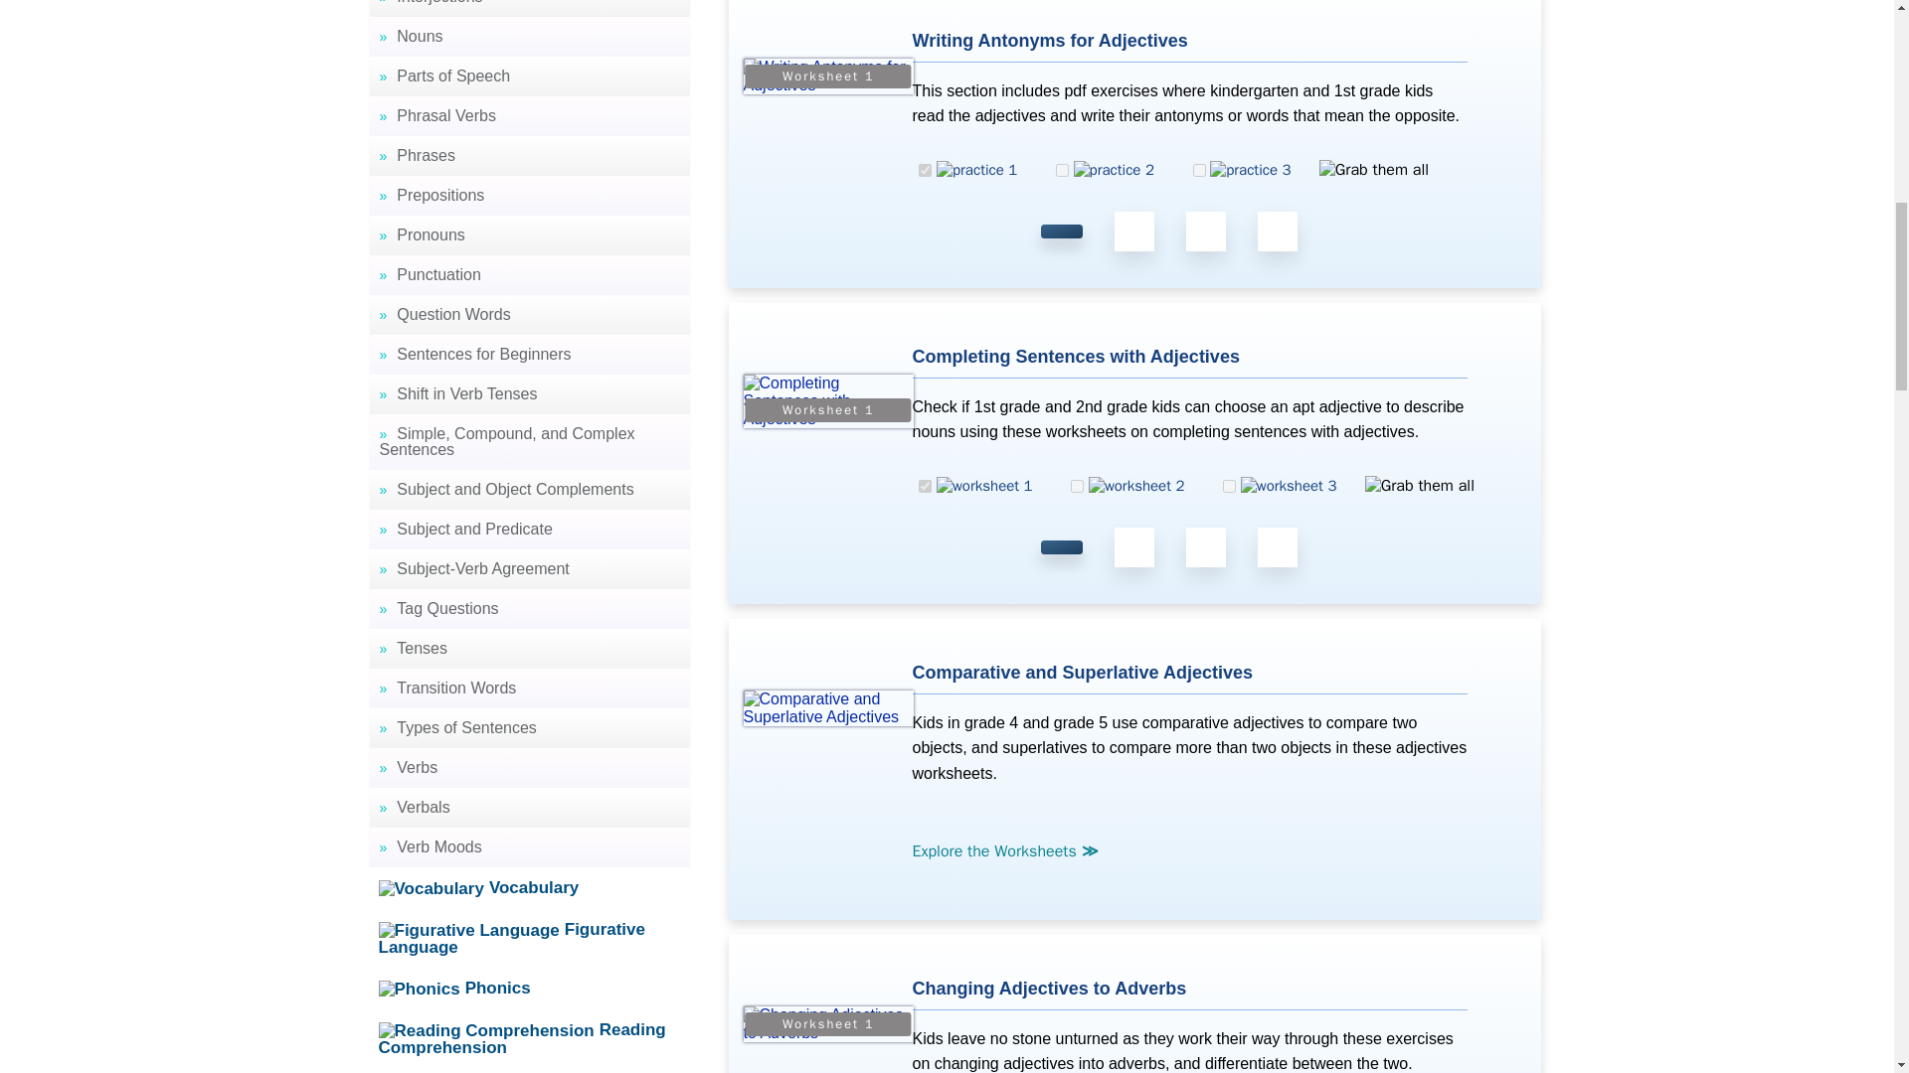  Describe the element at coordinates (1062, 171) in the screenshot. I see `on` at that location.